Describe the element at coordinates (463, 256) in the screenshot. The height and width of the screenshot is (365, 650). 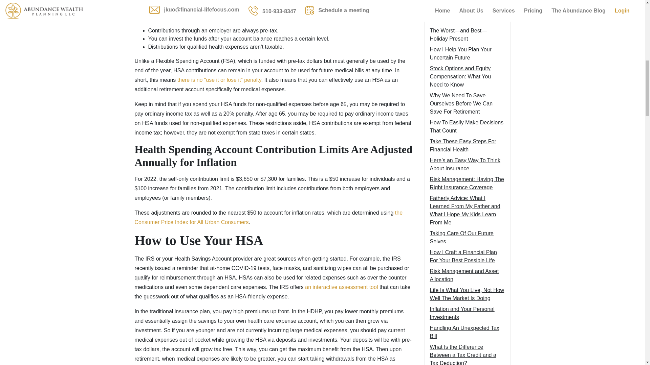
I see `How I Craft a Financial Plan For Your Best Possible Life` at that location.